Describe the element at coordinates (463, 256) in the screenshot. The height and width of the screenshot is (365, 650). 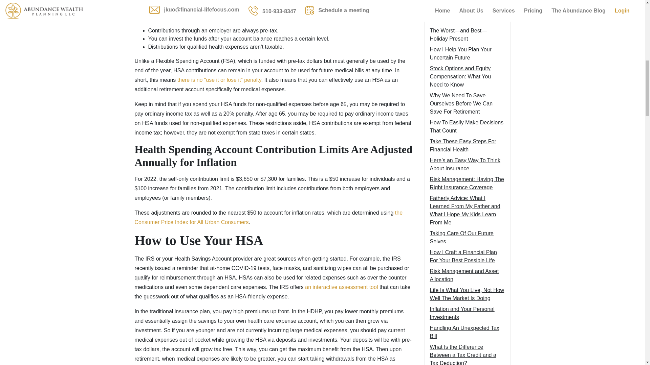
I see `How I Craft a Financial Plan For Your Best Possible Life` at that location.